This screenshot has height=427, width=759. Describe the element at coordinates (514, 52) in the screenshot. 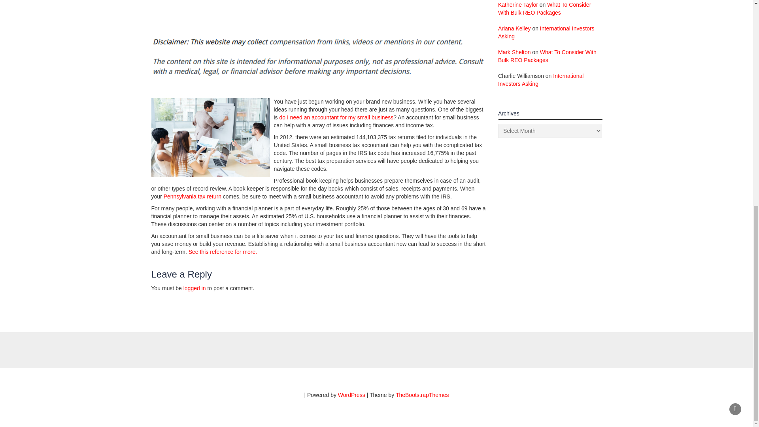

I see `Mark Shelton` at that location.